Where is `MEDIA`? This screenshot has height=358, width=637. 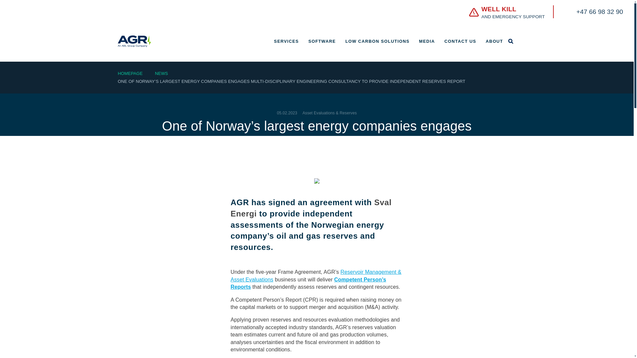 MEDIA is located at coordinates (377, 41).